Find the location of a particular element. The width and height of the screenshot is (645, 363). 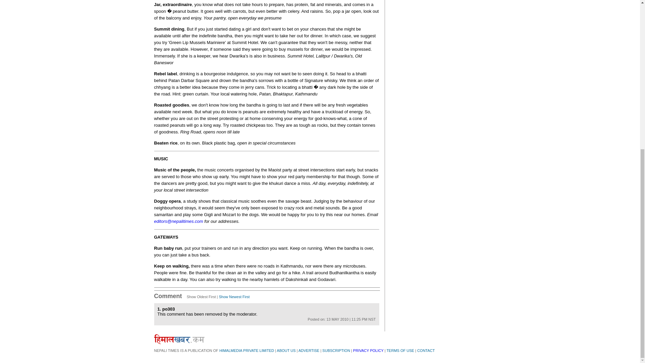

Show Newest First is located at coordinates (234, 296).